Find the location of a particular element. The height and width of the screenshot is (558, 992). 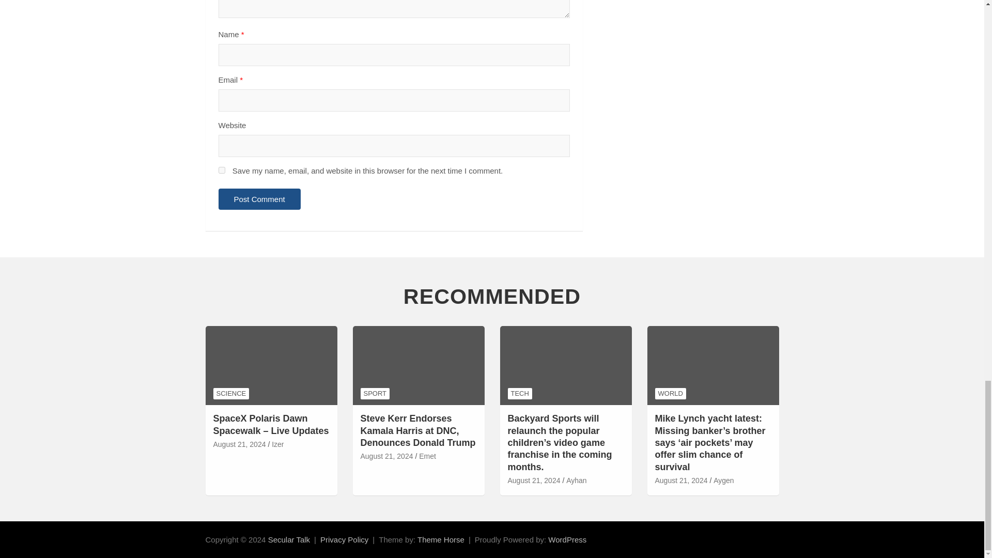

August 21, 2024 is located at coordinates (239, 444).